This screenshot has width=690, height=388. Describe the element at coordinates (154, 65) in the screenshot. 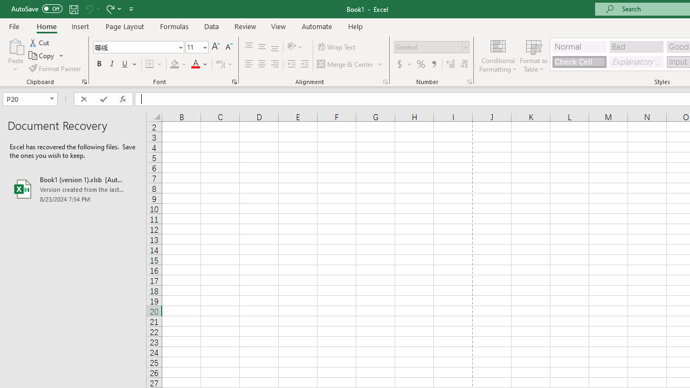

I see `Borders` at that location.